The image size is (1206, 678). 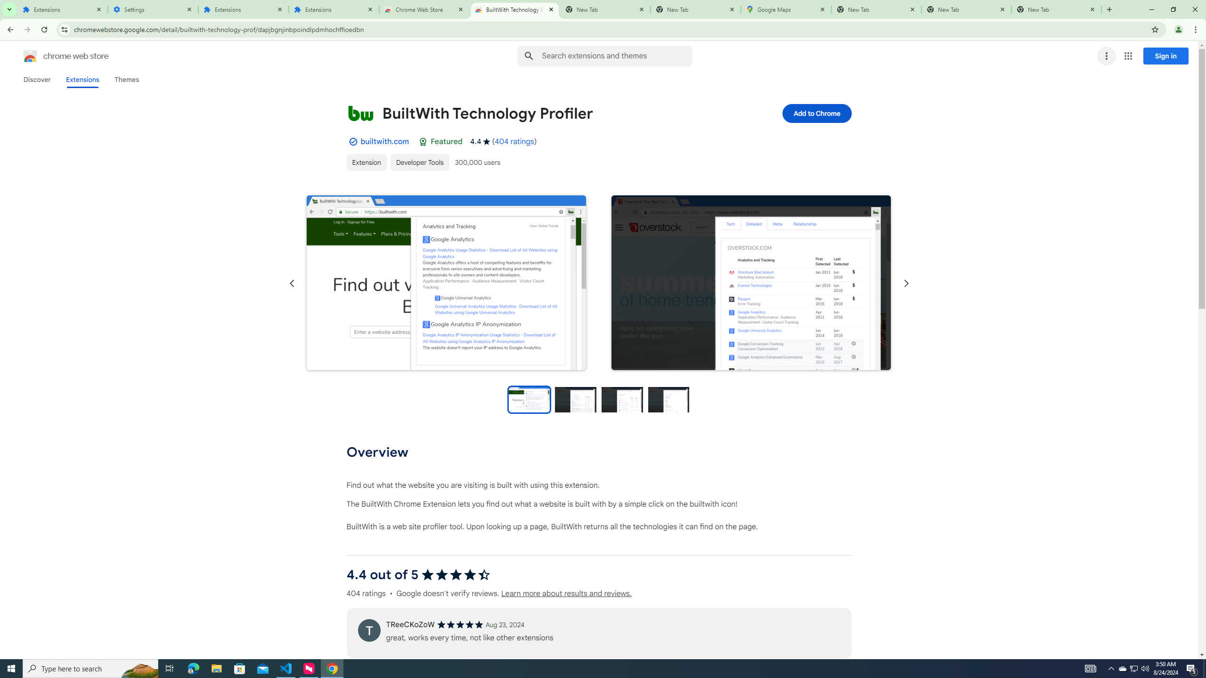 I want to click on Extensions, so click(x=63, y=9).